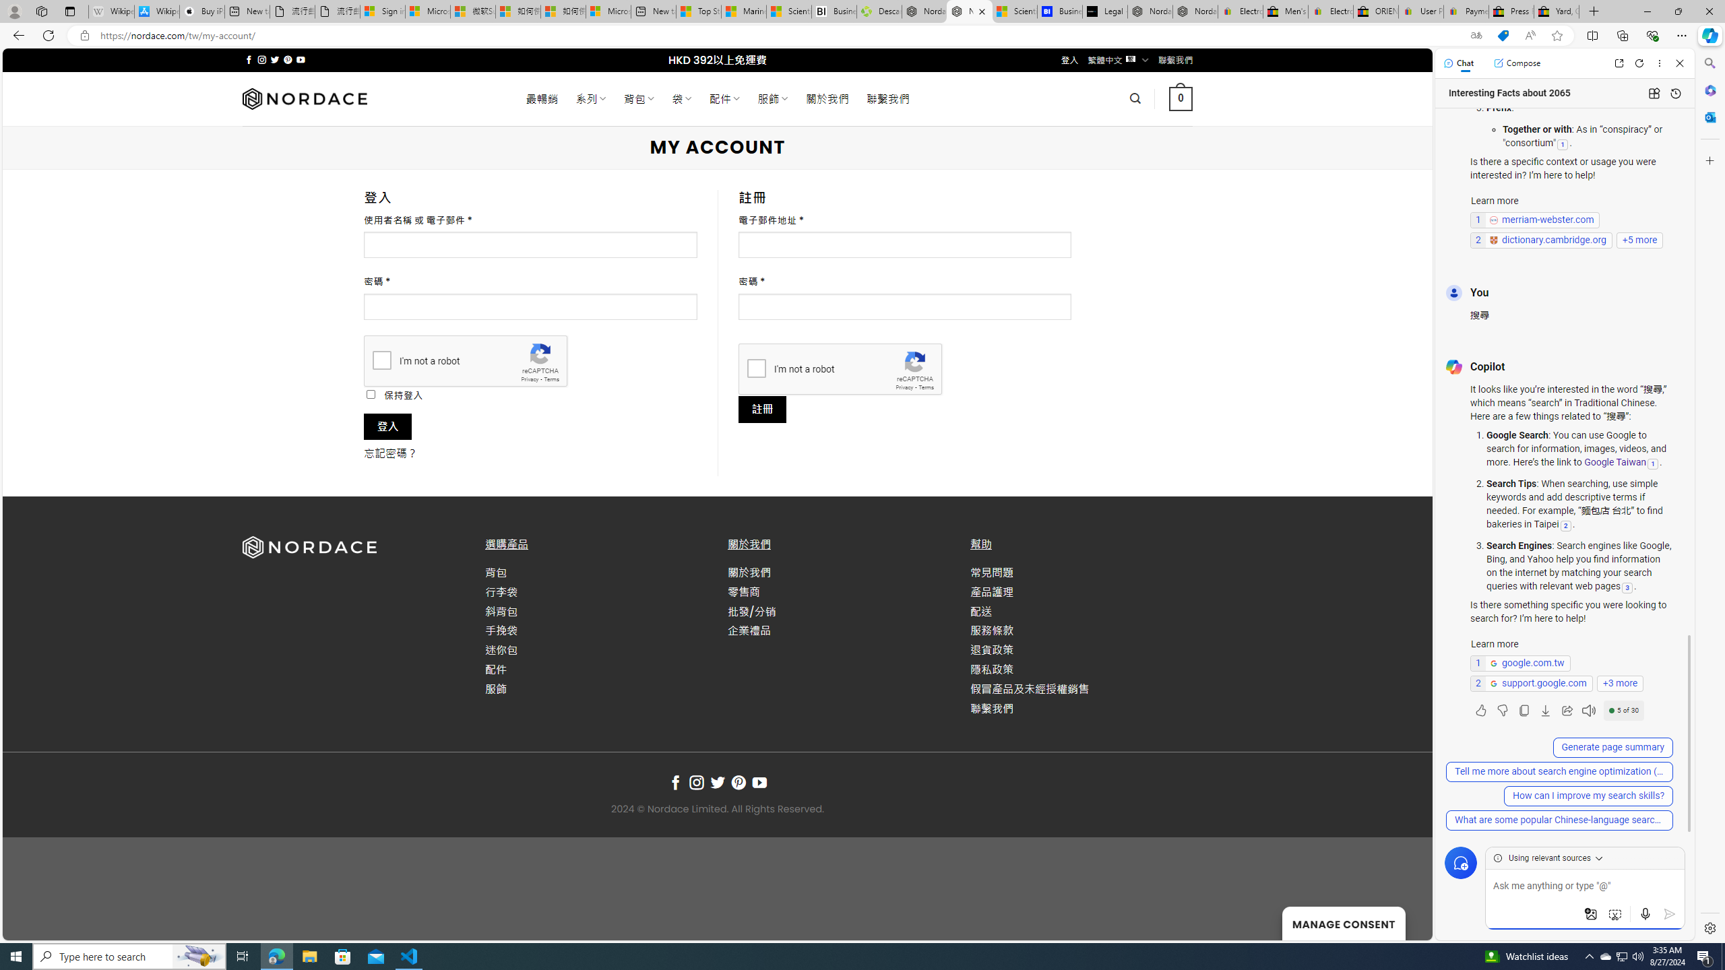  What do you see at coordinates (1503, 36) in the screenshot?
I see `This site has coupons! Shopping in Microsoft Edge` at bounding box center [1503, 36].